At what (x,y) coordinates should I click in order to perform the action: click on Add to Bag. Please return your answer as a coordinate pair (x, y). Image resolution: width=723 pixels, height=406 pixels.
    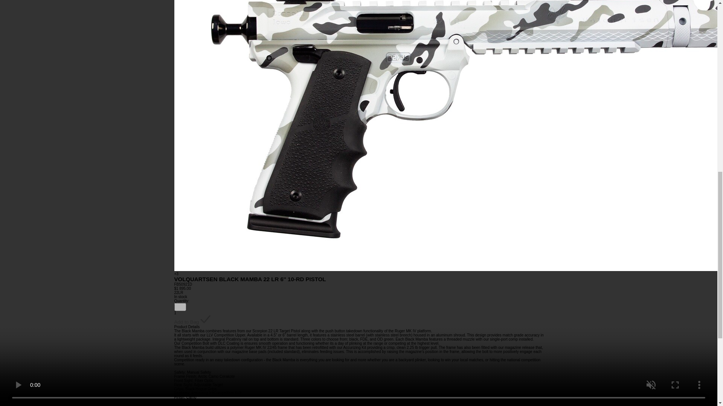
    Looking at the image, I should click on (192, 320).